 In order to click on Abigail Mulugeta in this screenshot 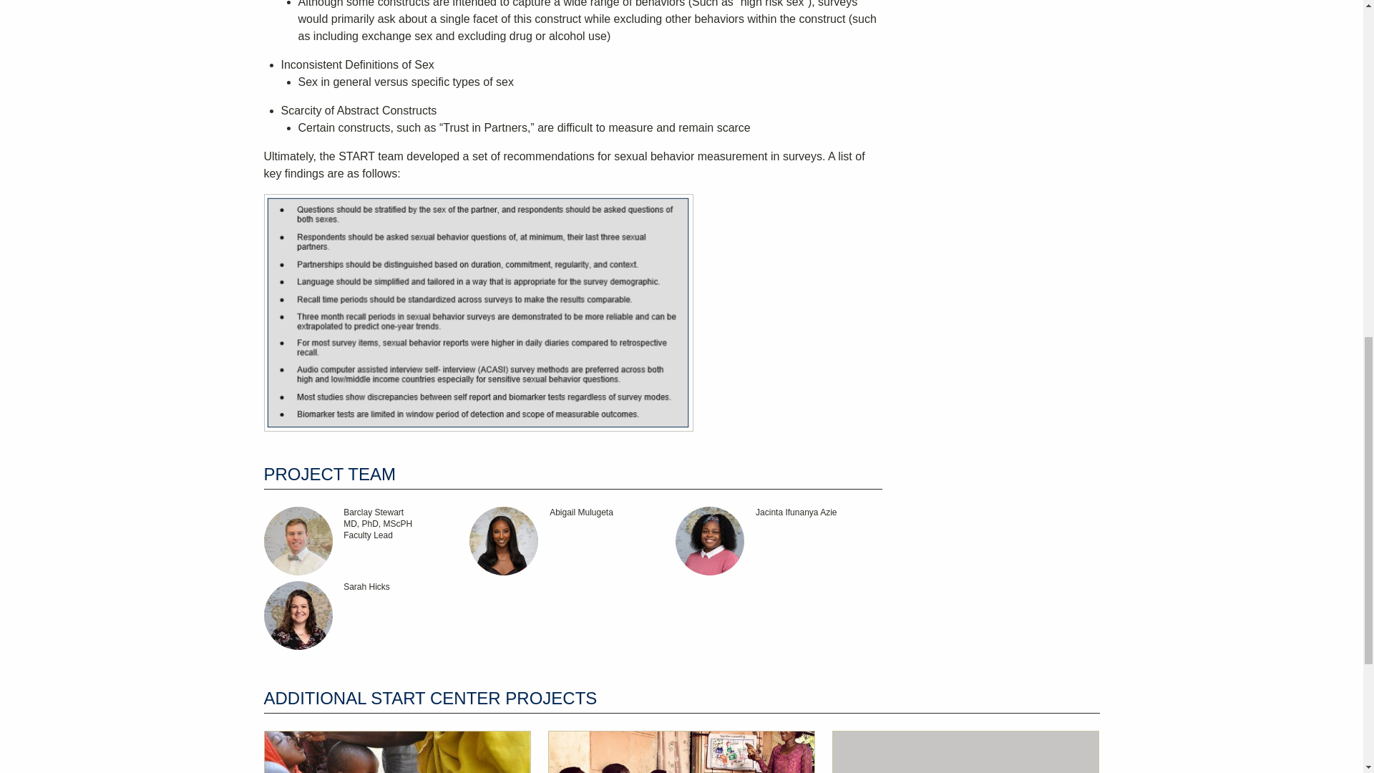, I will do `click(572, 541)`.